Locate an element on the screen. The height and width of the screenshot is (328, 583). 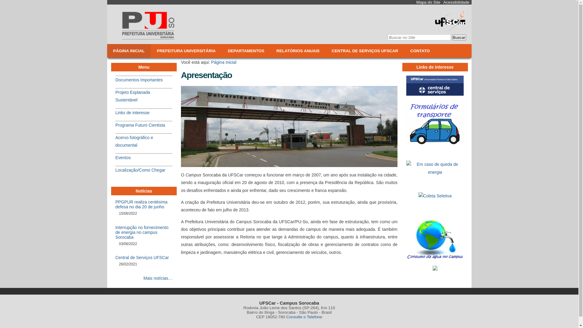
Portal UFSCar is located at coordinates (450, 30).